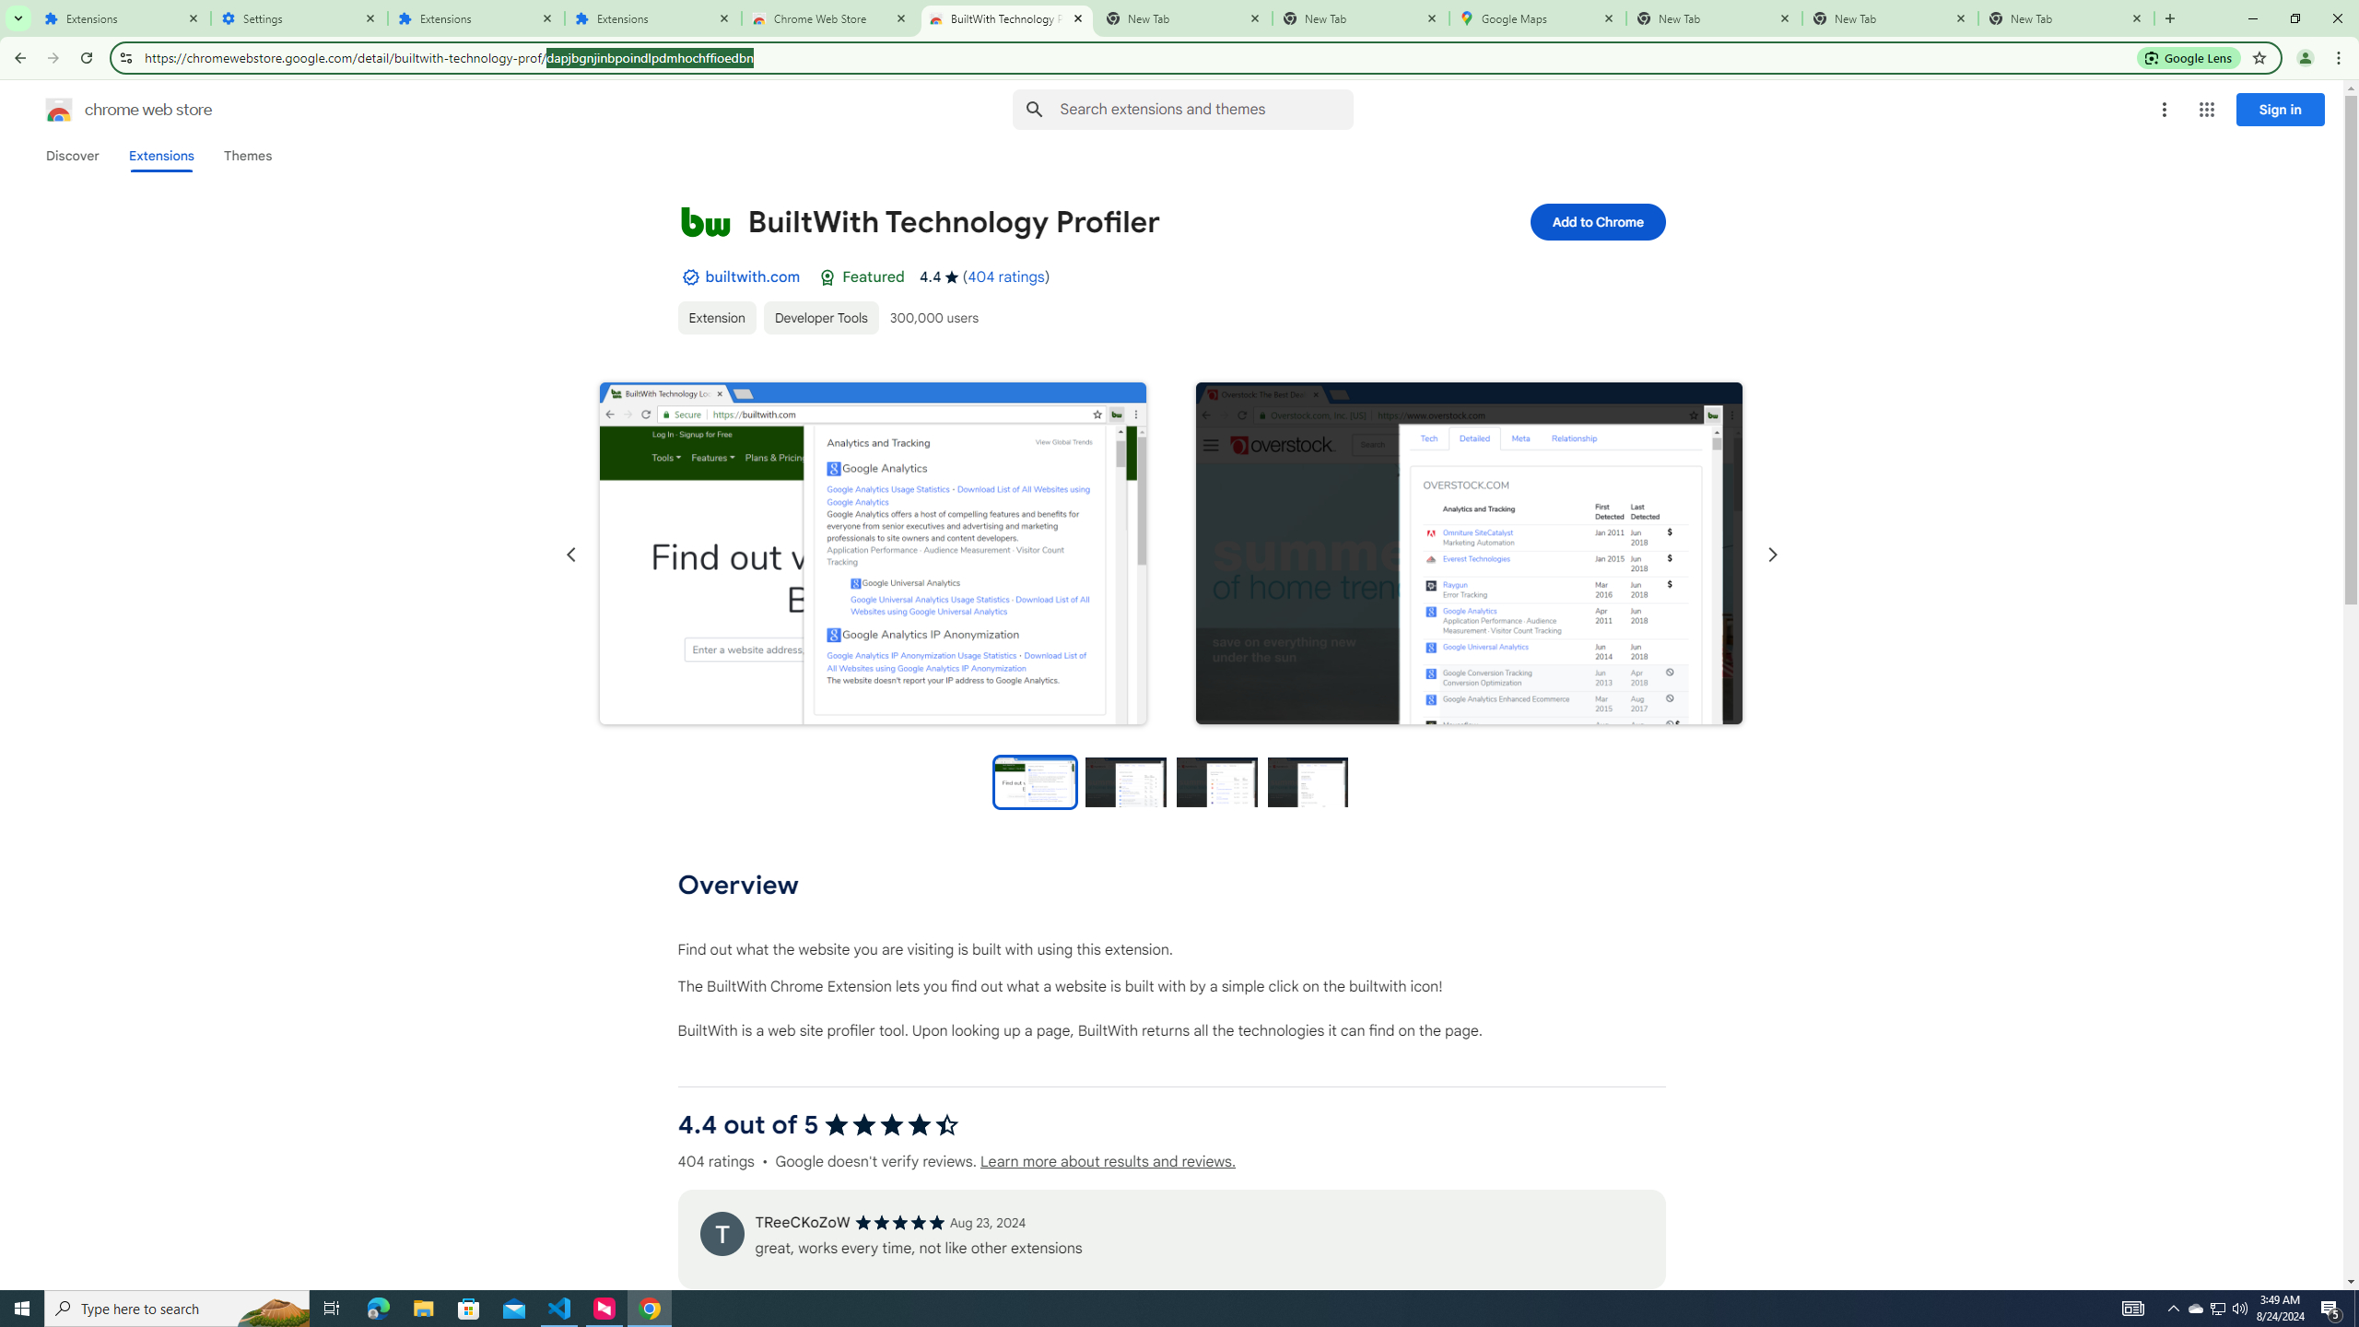 The image size is (2359, 1327). What do you see at coordinates (1596, 221) in the screenshot?
I see `Add to Chrome` at bounding box center [1596, 221].